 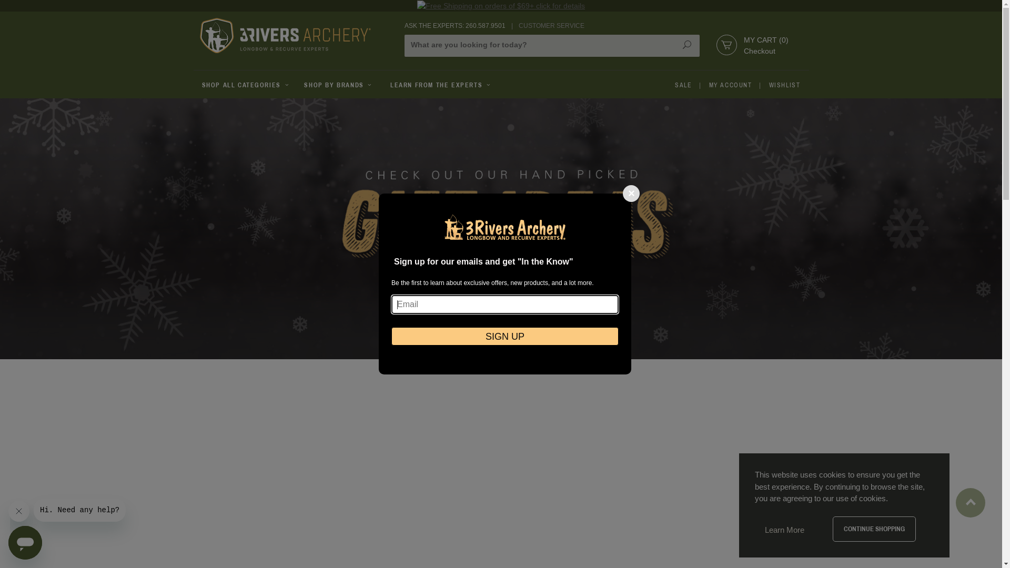 I want to click on LEARN FROM THE EXPERTS, so click(x=441, y=85).